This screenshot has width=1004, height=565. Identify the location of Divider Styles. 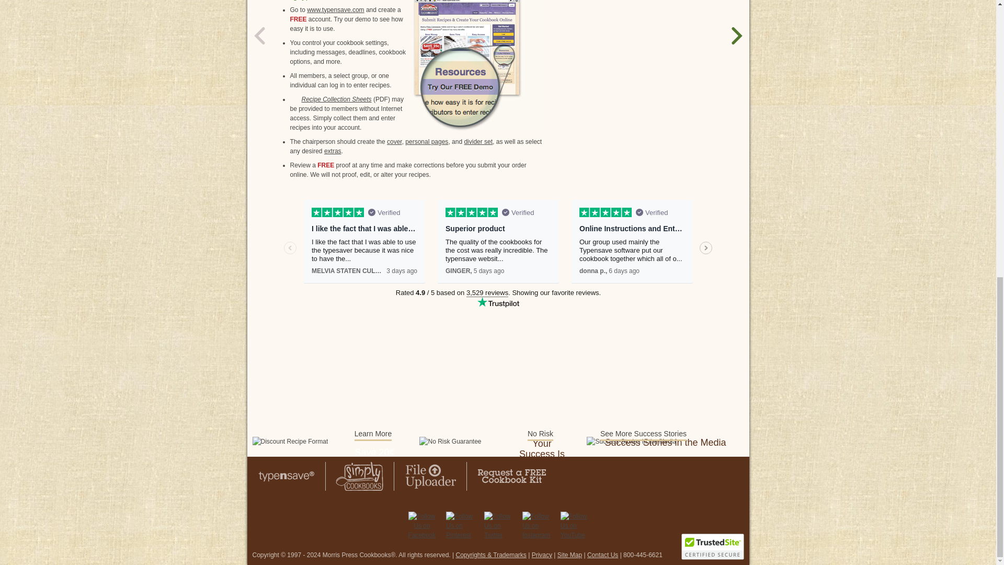
(478, 141).